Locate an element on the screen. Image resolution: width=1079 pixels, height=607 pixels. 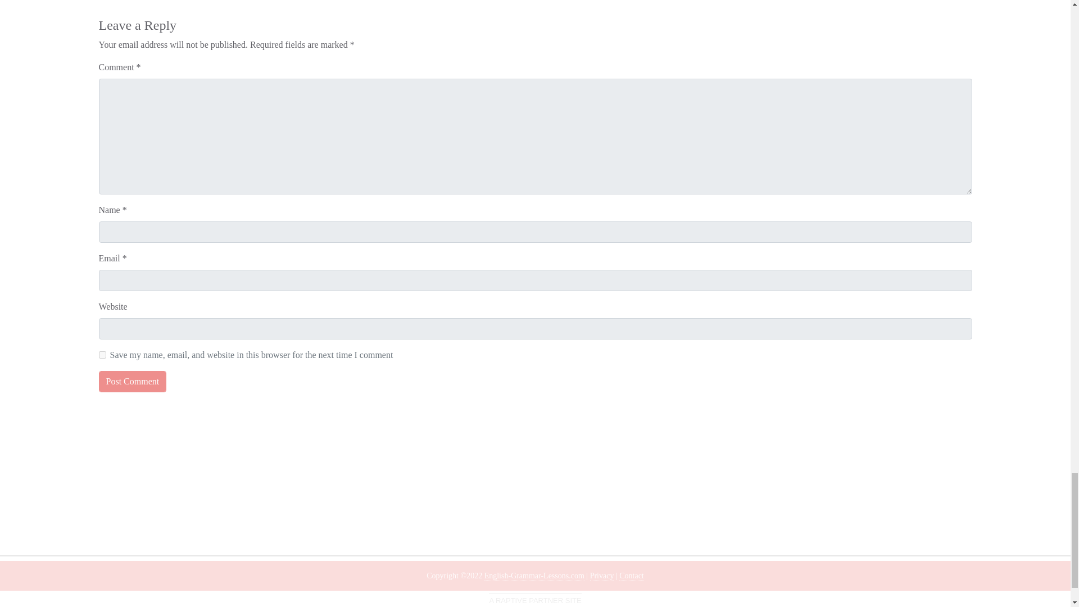
yes is located at coordinates (102, 355).